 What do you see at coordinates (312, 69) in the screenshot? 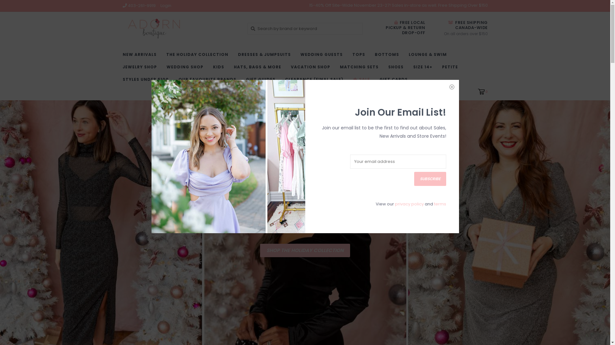
I see `VACATION SHOP` at bounding box center [312, 69].